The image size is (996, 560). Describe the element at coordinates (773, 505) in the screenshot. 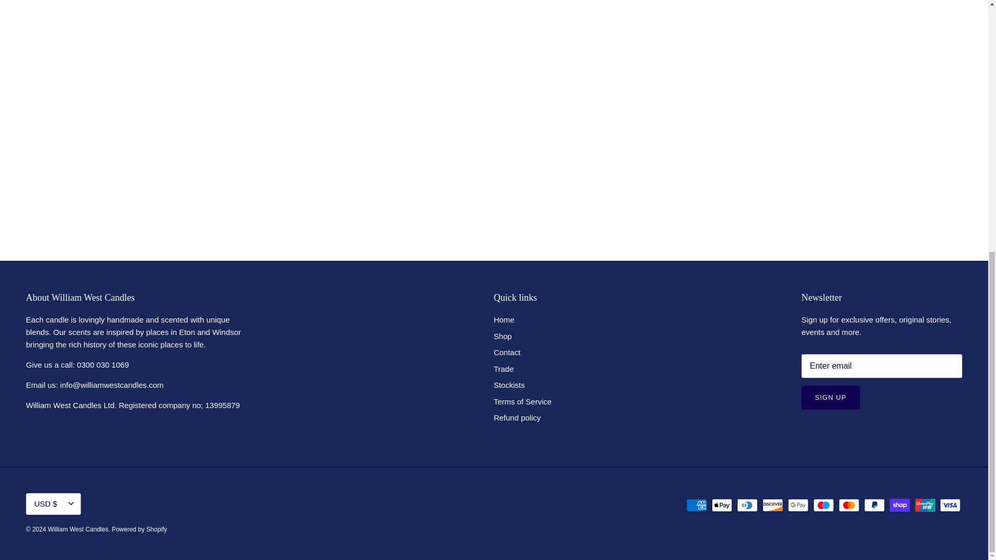

I see `Discover` at that location.